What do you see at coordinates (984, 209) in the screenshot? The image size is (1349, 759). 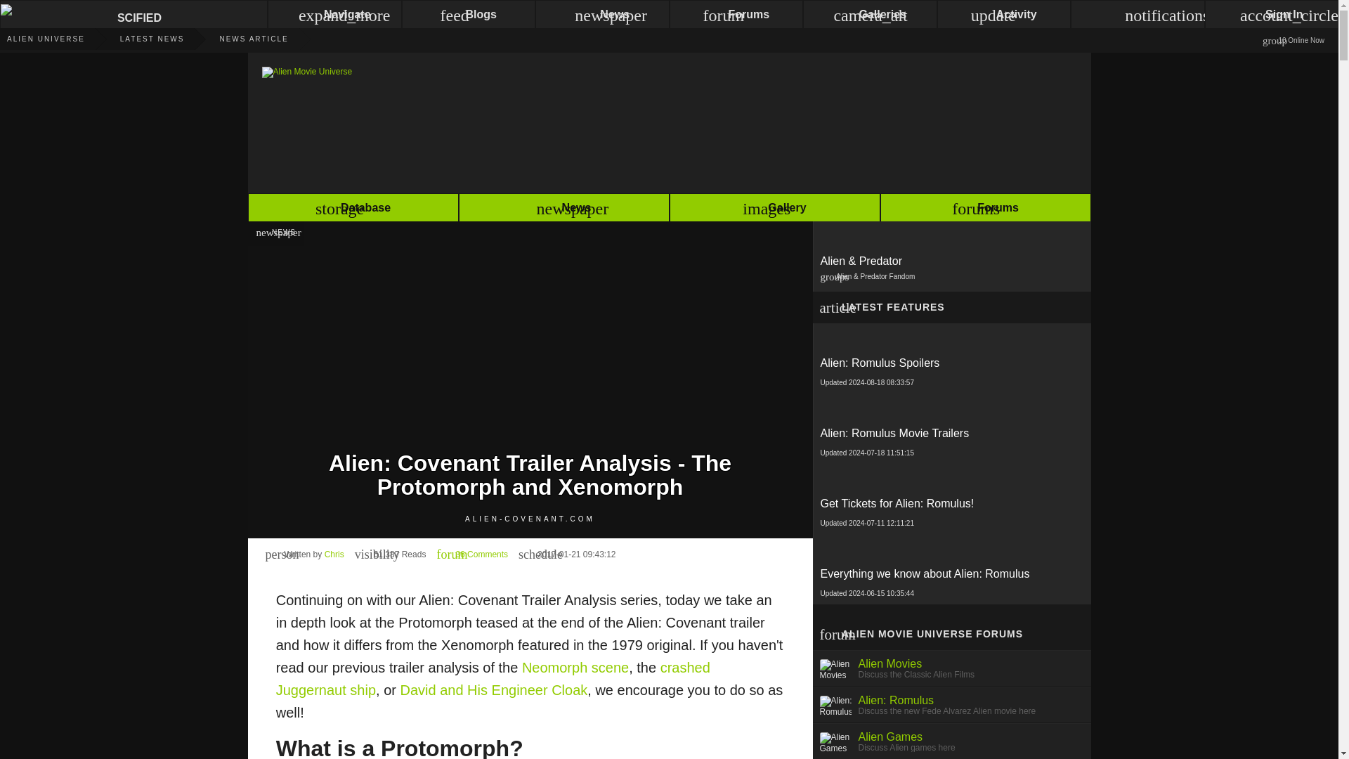 I see `Open the Alien Movie Universe Forums` at bounding box center [984, 209].